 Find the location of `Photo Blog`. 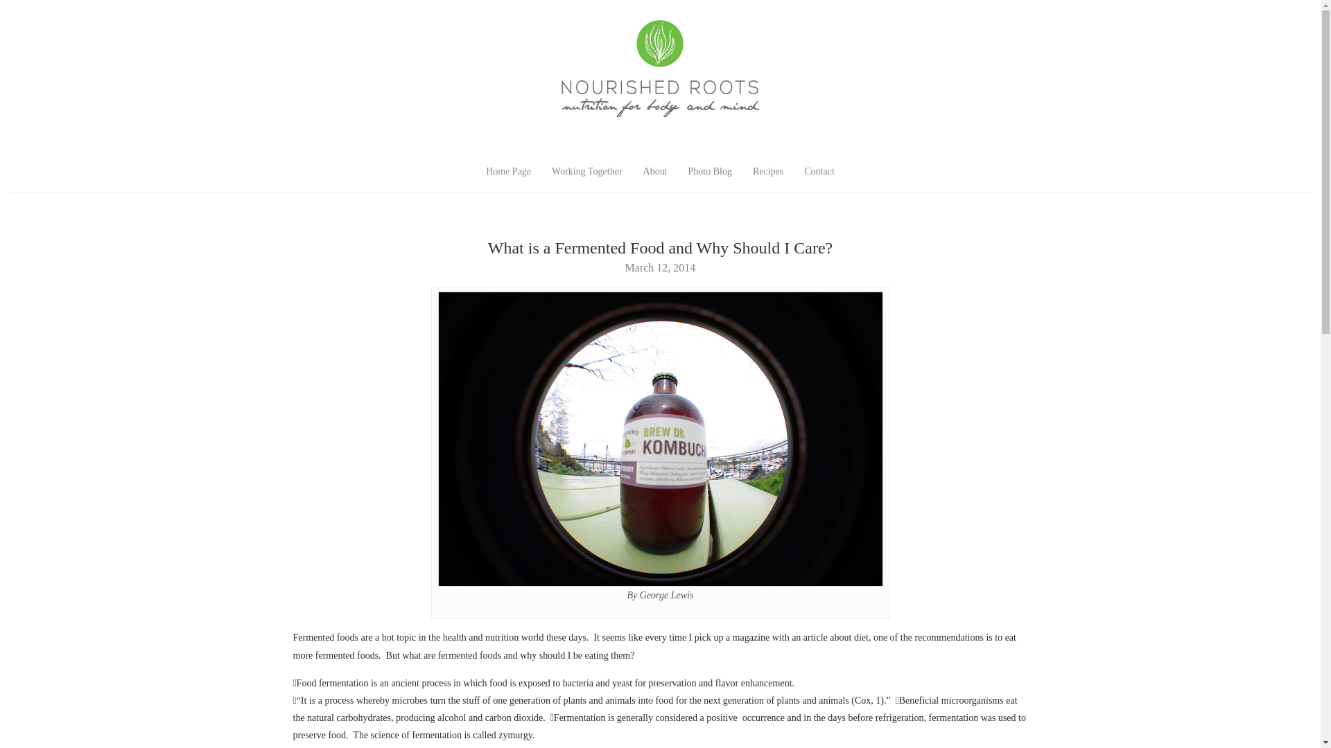

Photo Blog is located at coordinates (710, 172).